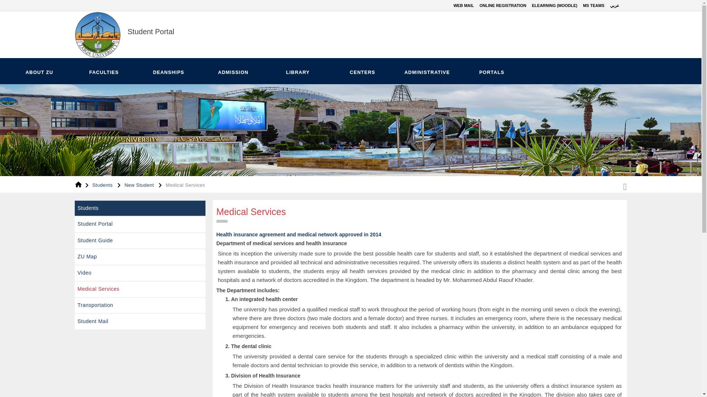 This screenshot has width=707, height=397. Describe the element at coordinates (38, 71) in the screenshot. I see `ABOUT ZU` at that location.